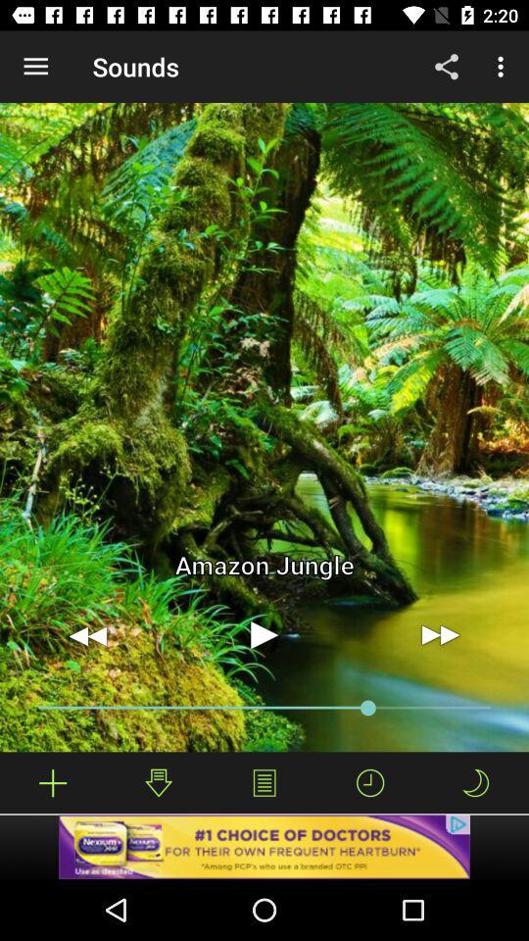 This screenshot has width=529, height=941. I want to click on play option, so click(264, 635).